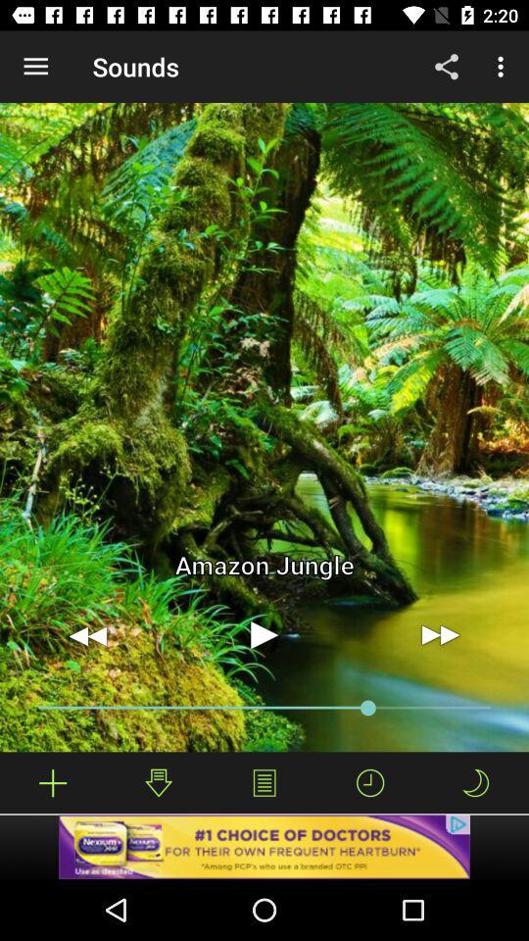 This screenshot has width=529, height=941. I want to click on play option, so click(264, 635).